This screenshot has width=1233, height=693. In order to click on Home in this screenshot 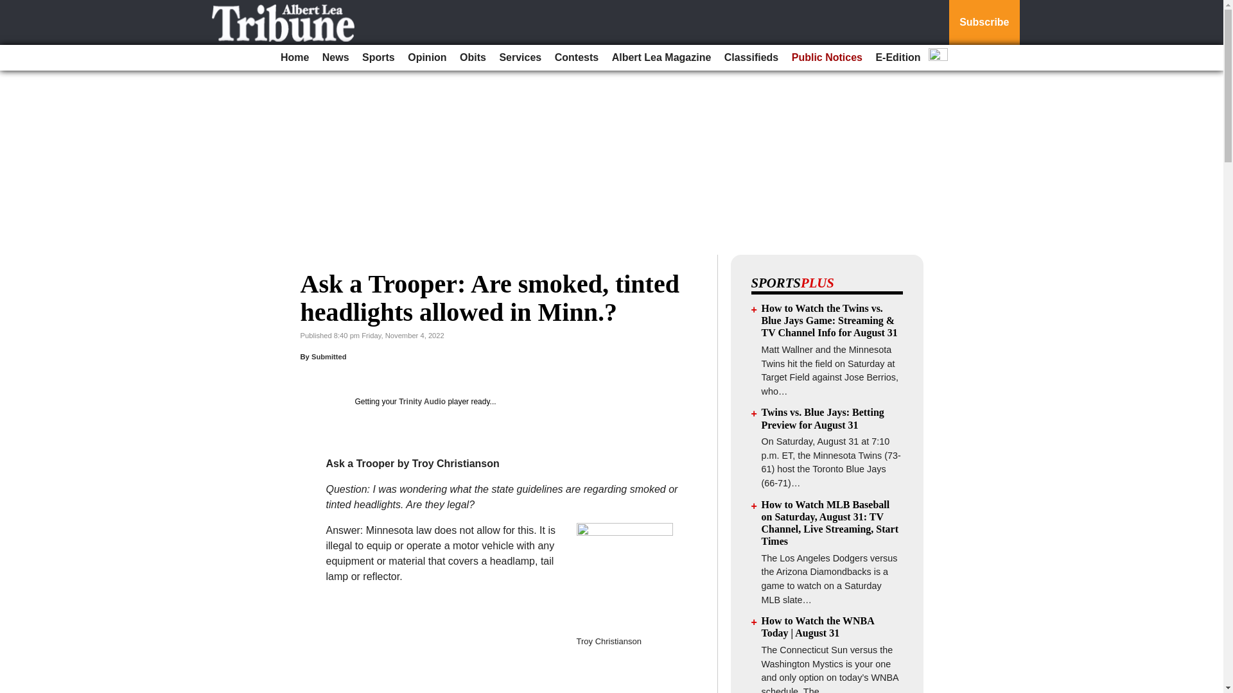, I will do `click(294, 58)`.